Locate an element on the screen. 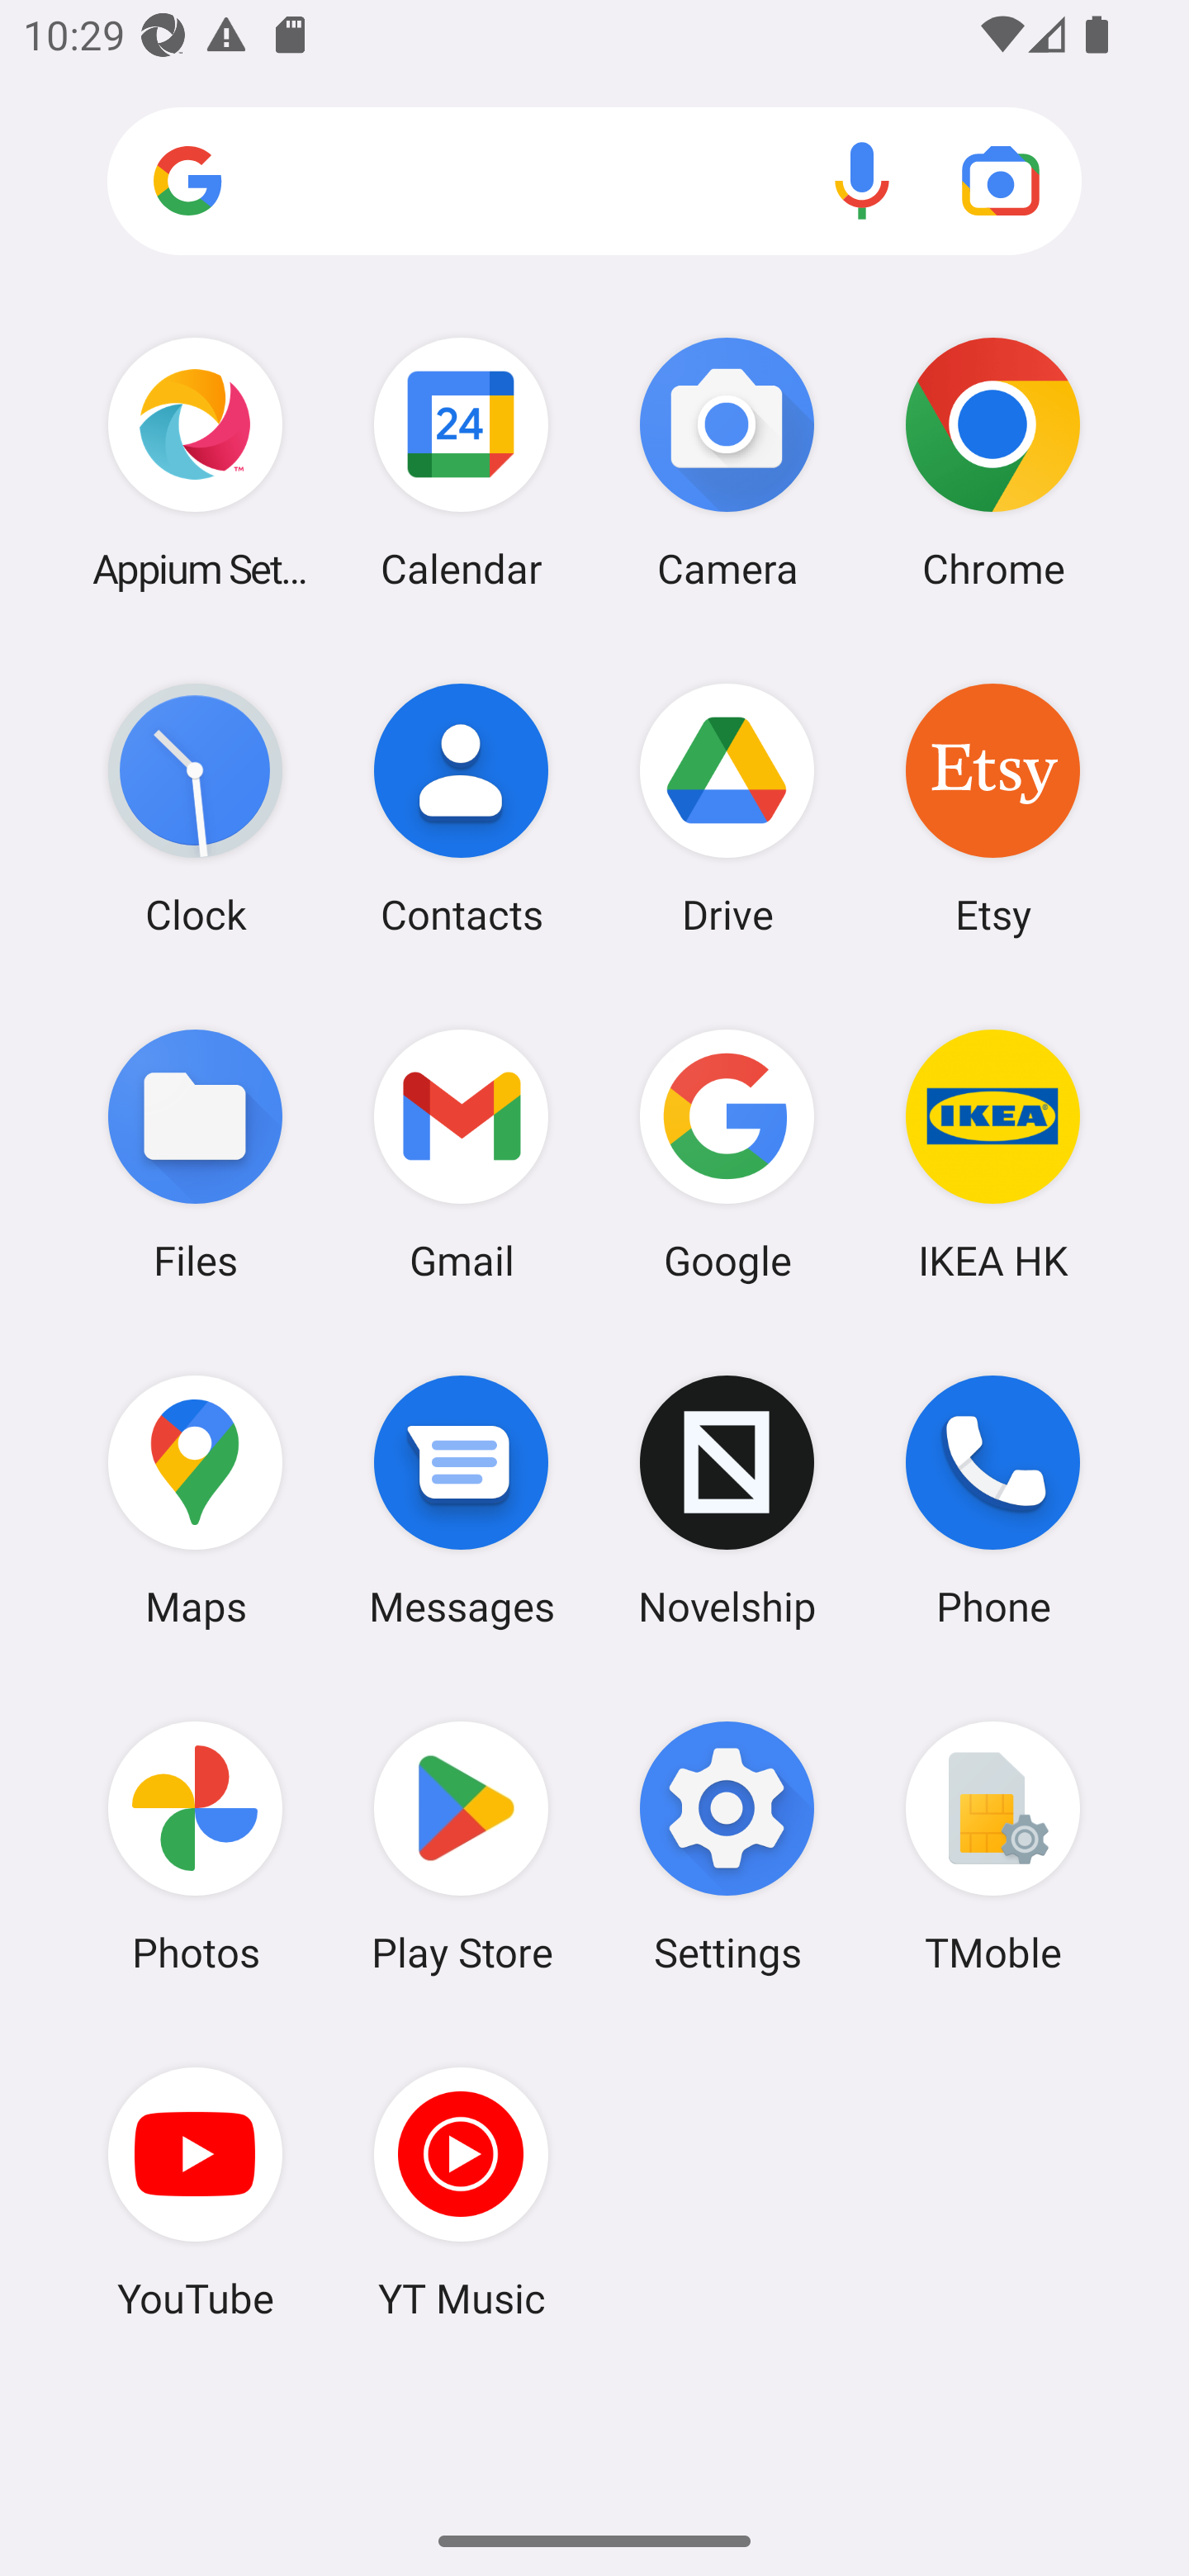  Clock is located at coordinates (195, 808).